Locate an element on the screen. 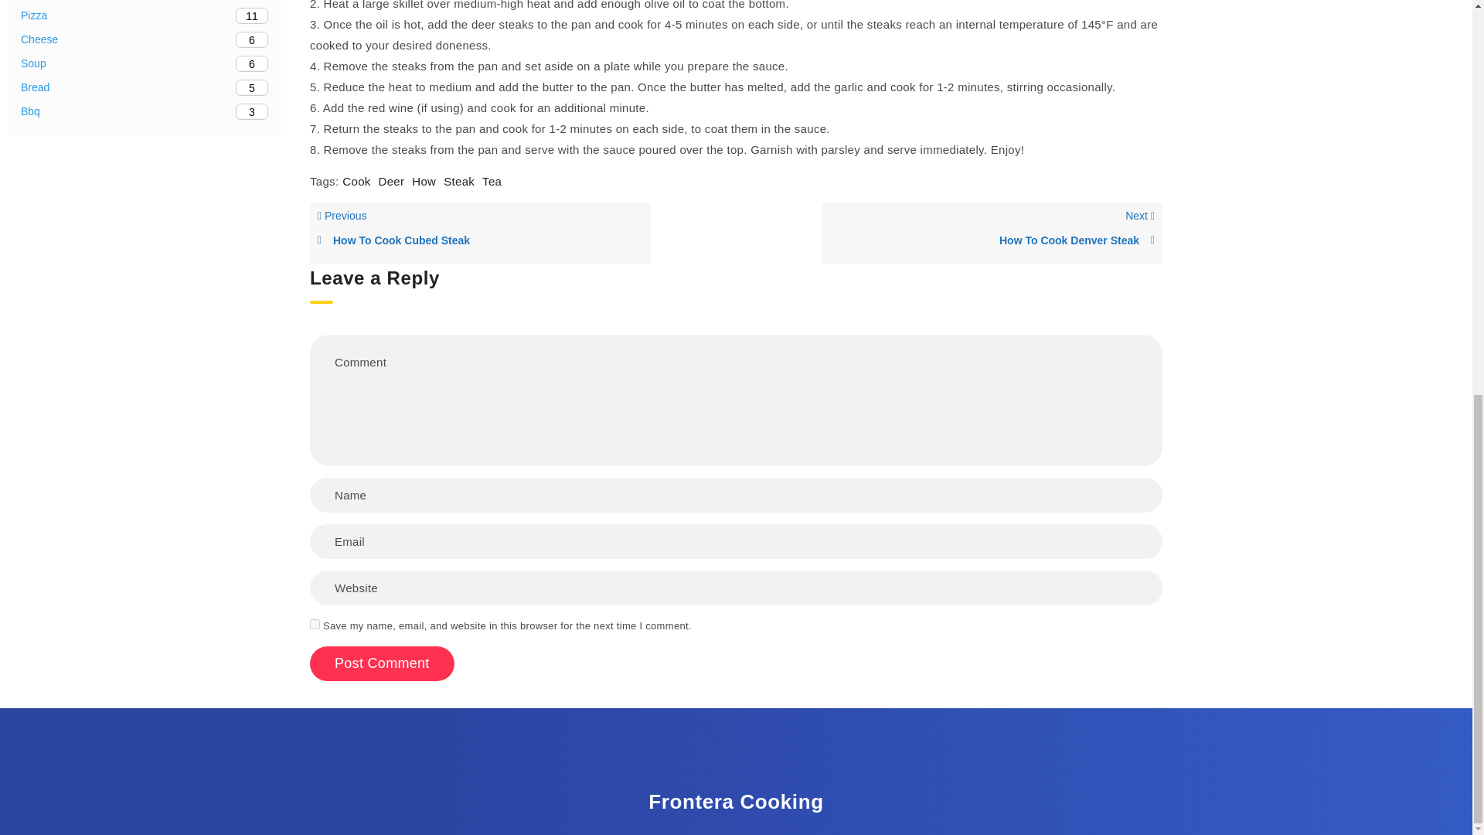 This screenshot has height=835, width=1484. How To Cook Denver Steak is located at coordinates (147, 111).